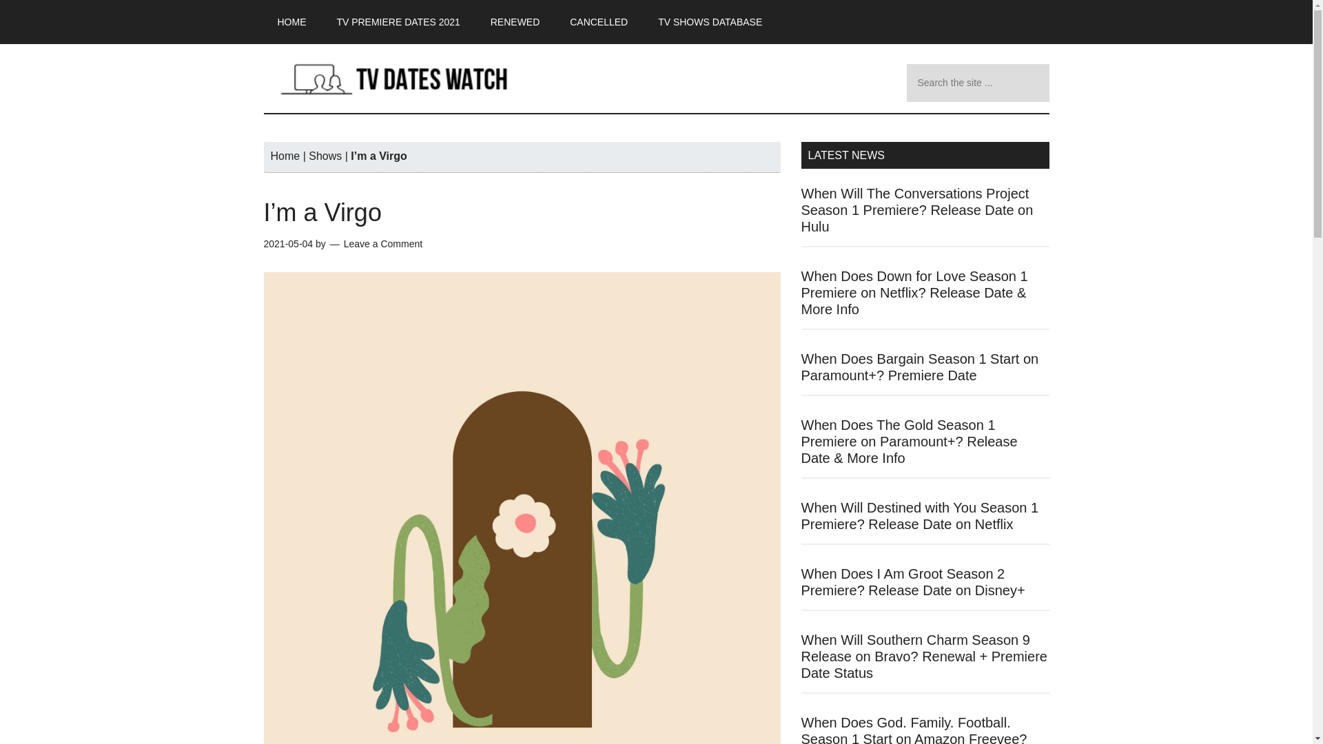 Image resolution: width=1323 pixels, height=744 pixels. What do you see at coordinates (515, 22) in the screenshot?
I see `RENEWED` at bounding box center [515, 22].